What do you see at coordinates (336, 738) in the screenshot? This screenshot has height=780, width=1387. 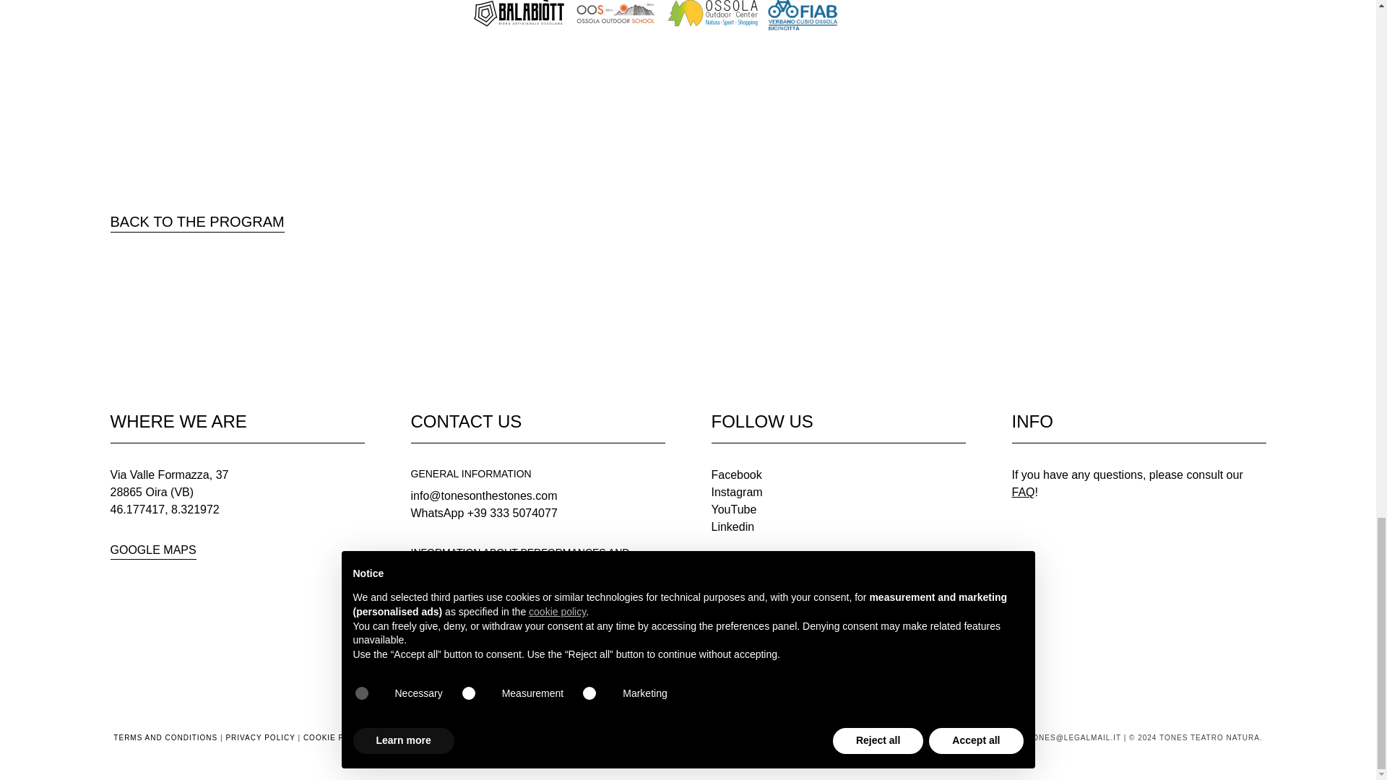 I see `COOKIE POLICY` at bounding box center [336, 738].